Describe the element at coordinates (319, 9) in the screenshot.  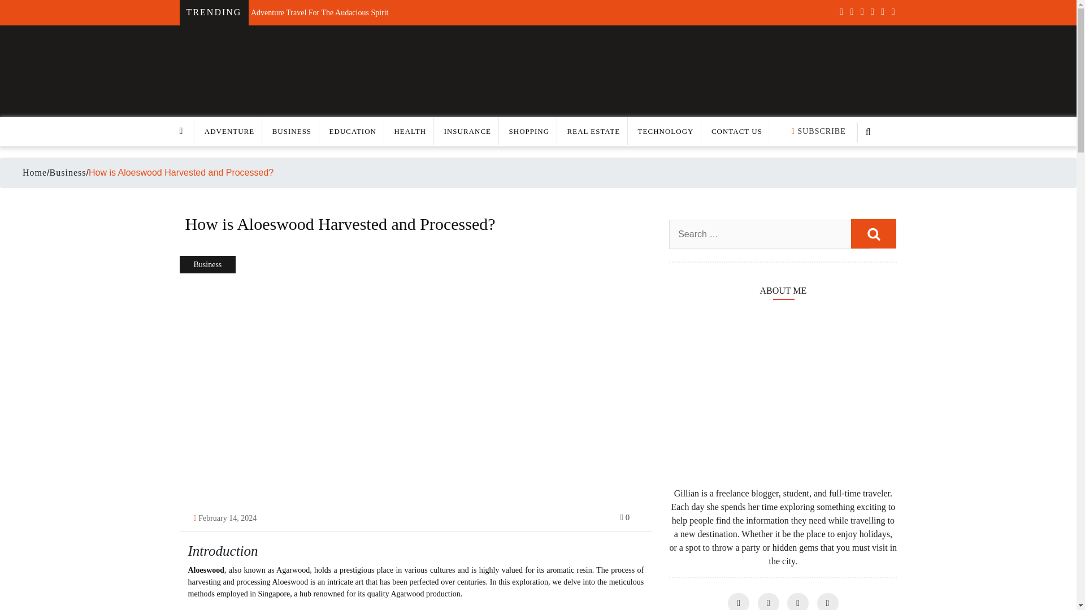
I see `Adventure Travel For The Audacious Spirit` at that location.